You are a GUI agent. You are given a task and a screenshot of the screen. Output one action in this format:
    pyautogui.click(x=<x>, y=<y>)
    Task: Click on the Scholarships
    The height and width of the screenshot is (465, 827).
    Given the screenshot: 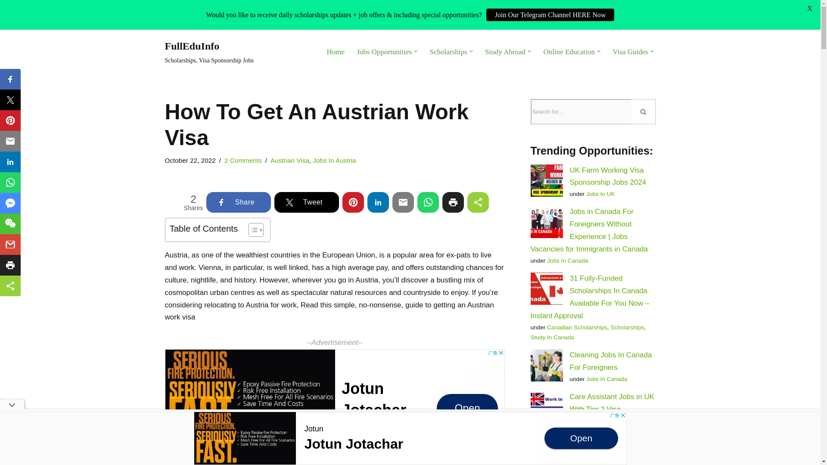 What is the action you would take?
    pyautogui.click(x=384, y=51)
    